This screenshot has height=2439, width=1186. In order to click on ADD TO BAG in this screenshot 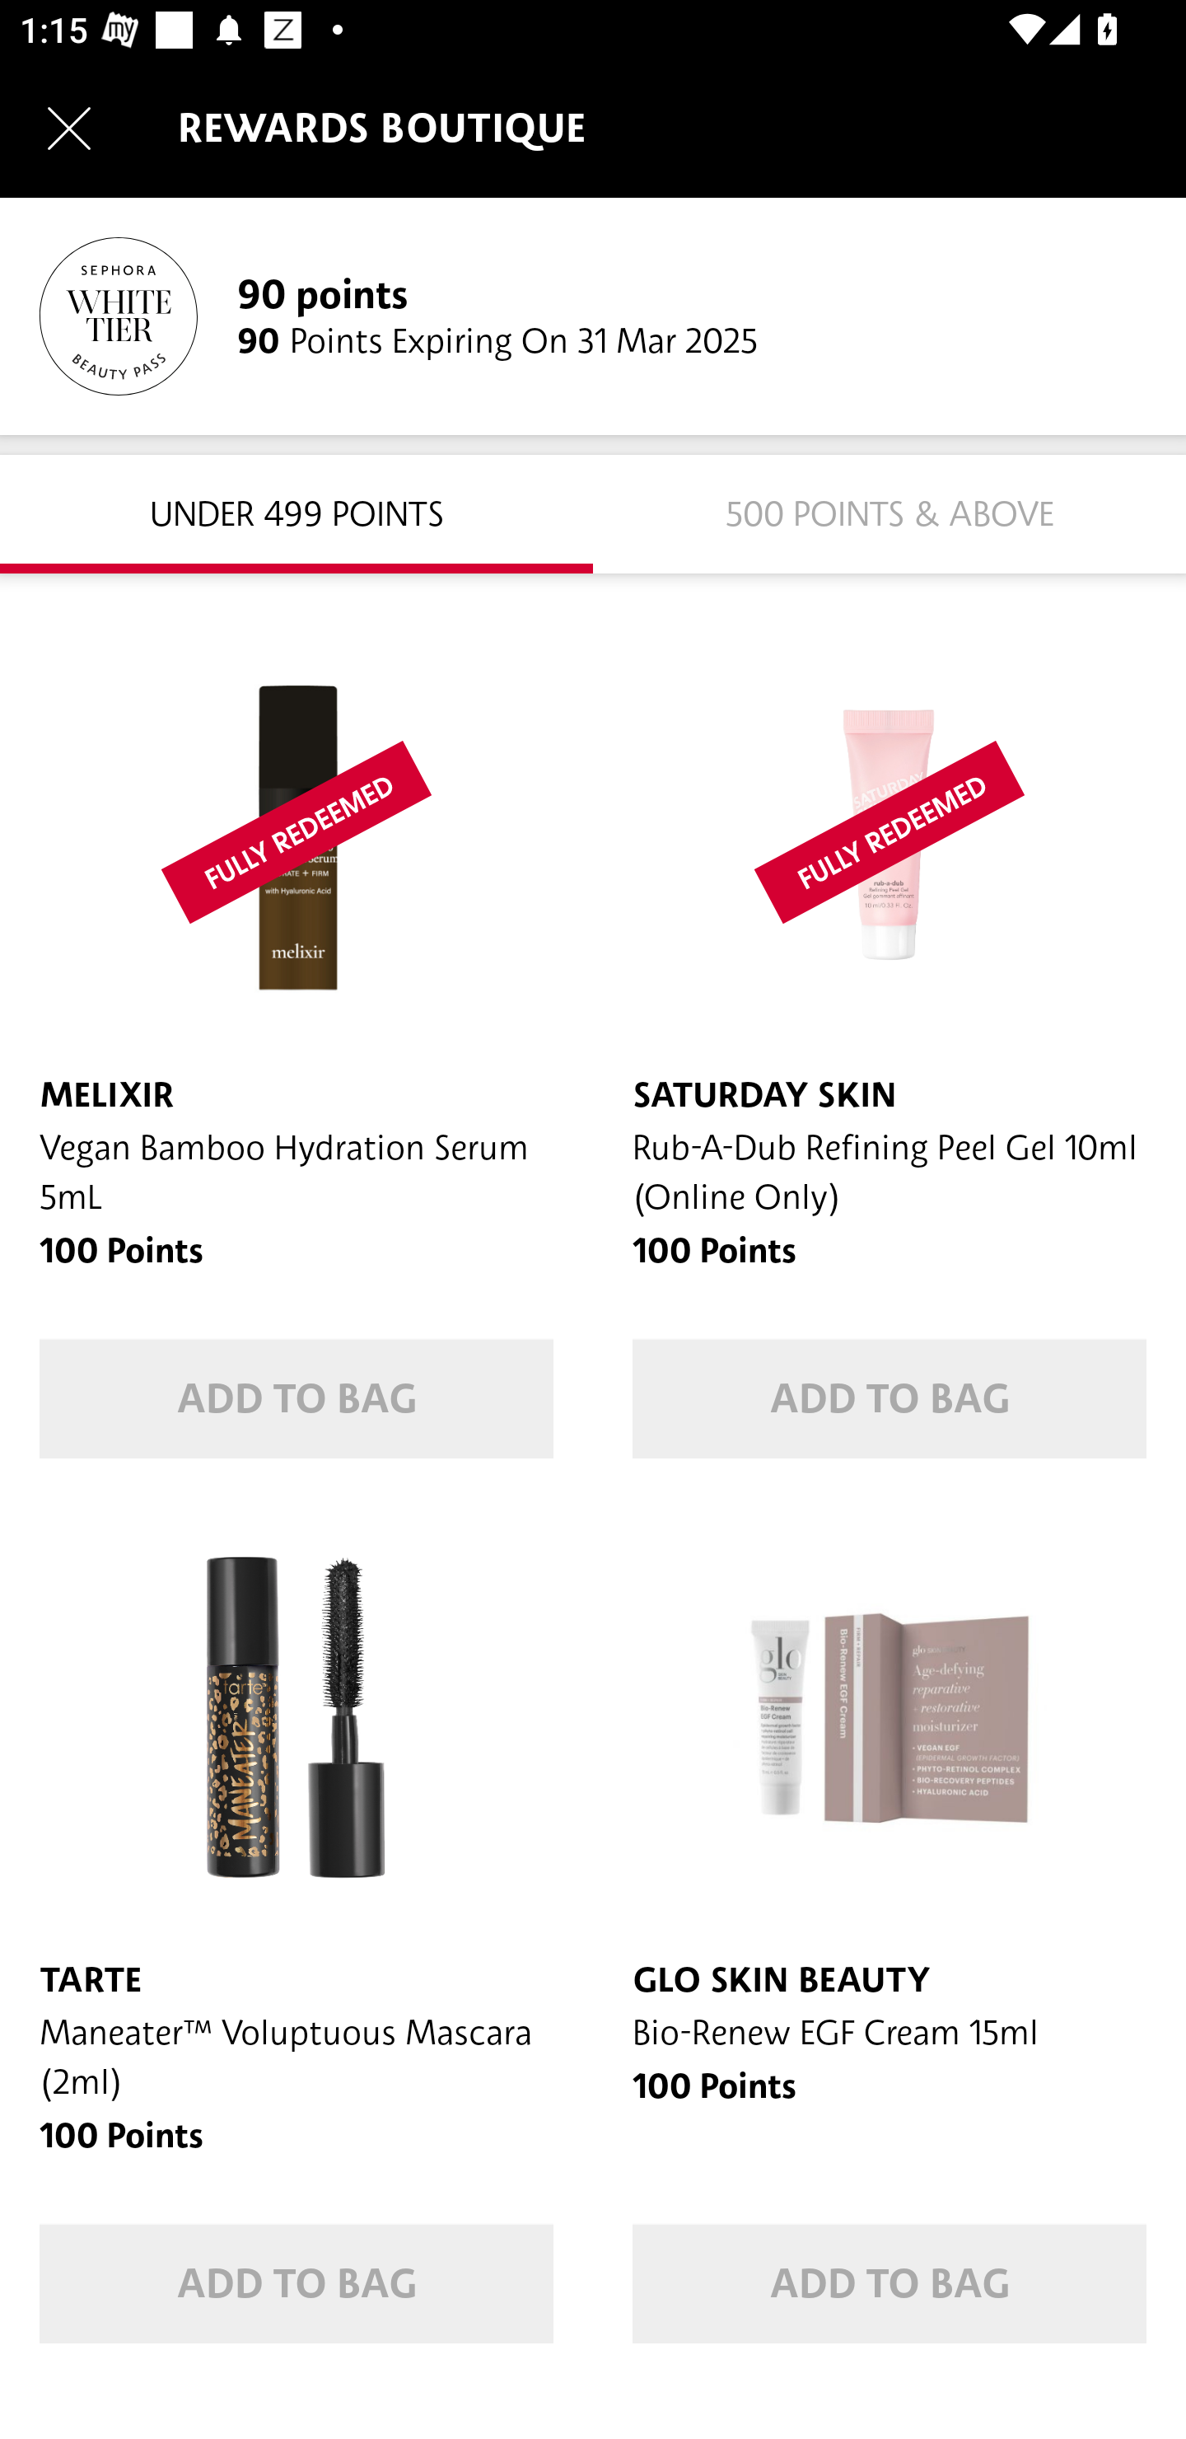, I will do `click(296, 2284)`.